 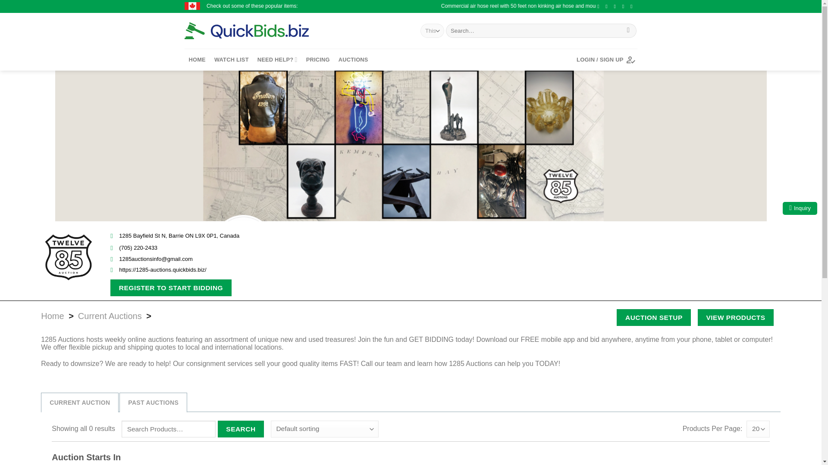 I want to click on Search for:, so click(x=168, y=429).